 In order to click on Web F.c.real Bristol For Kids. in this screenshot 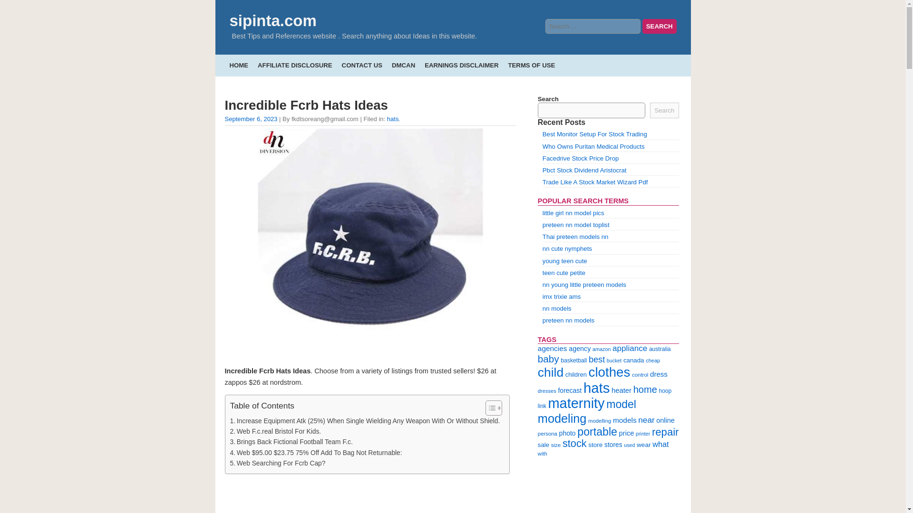, I will do `click(275, 431)`.